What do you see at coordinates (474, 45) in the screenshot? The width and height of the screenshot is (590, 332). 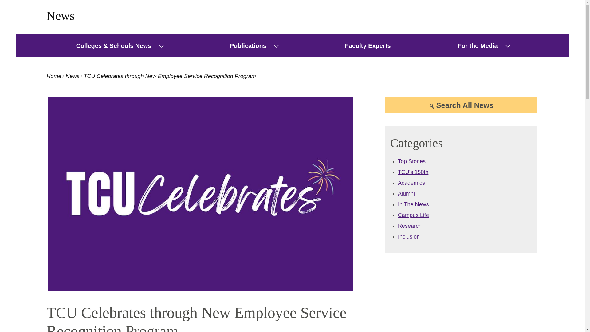 I see `For the Media` at bounding box center [474, 45].